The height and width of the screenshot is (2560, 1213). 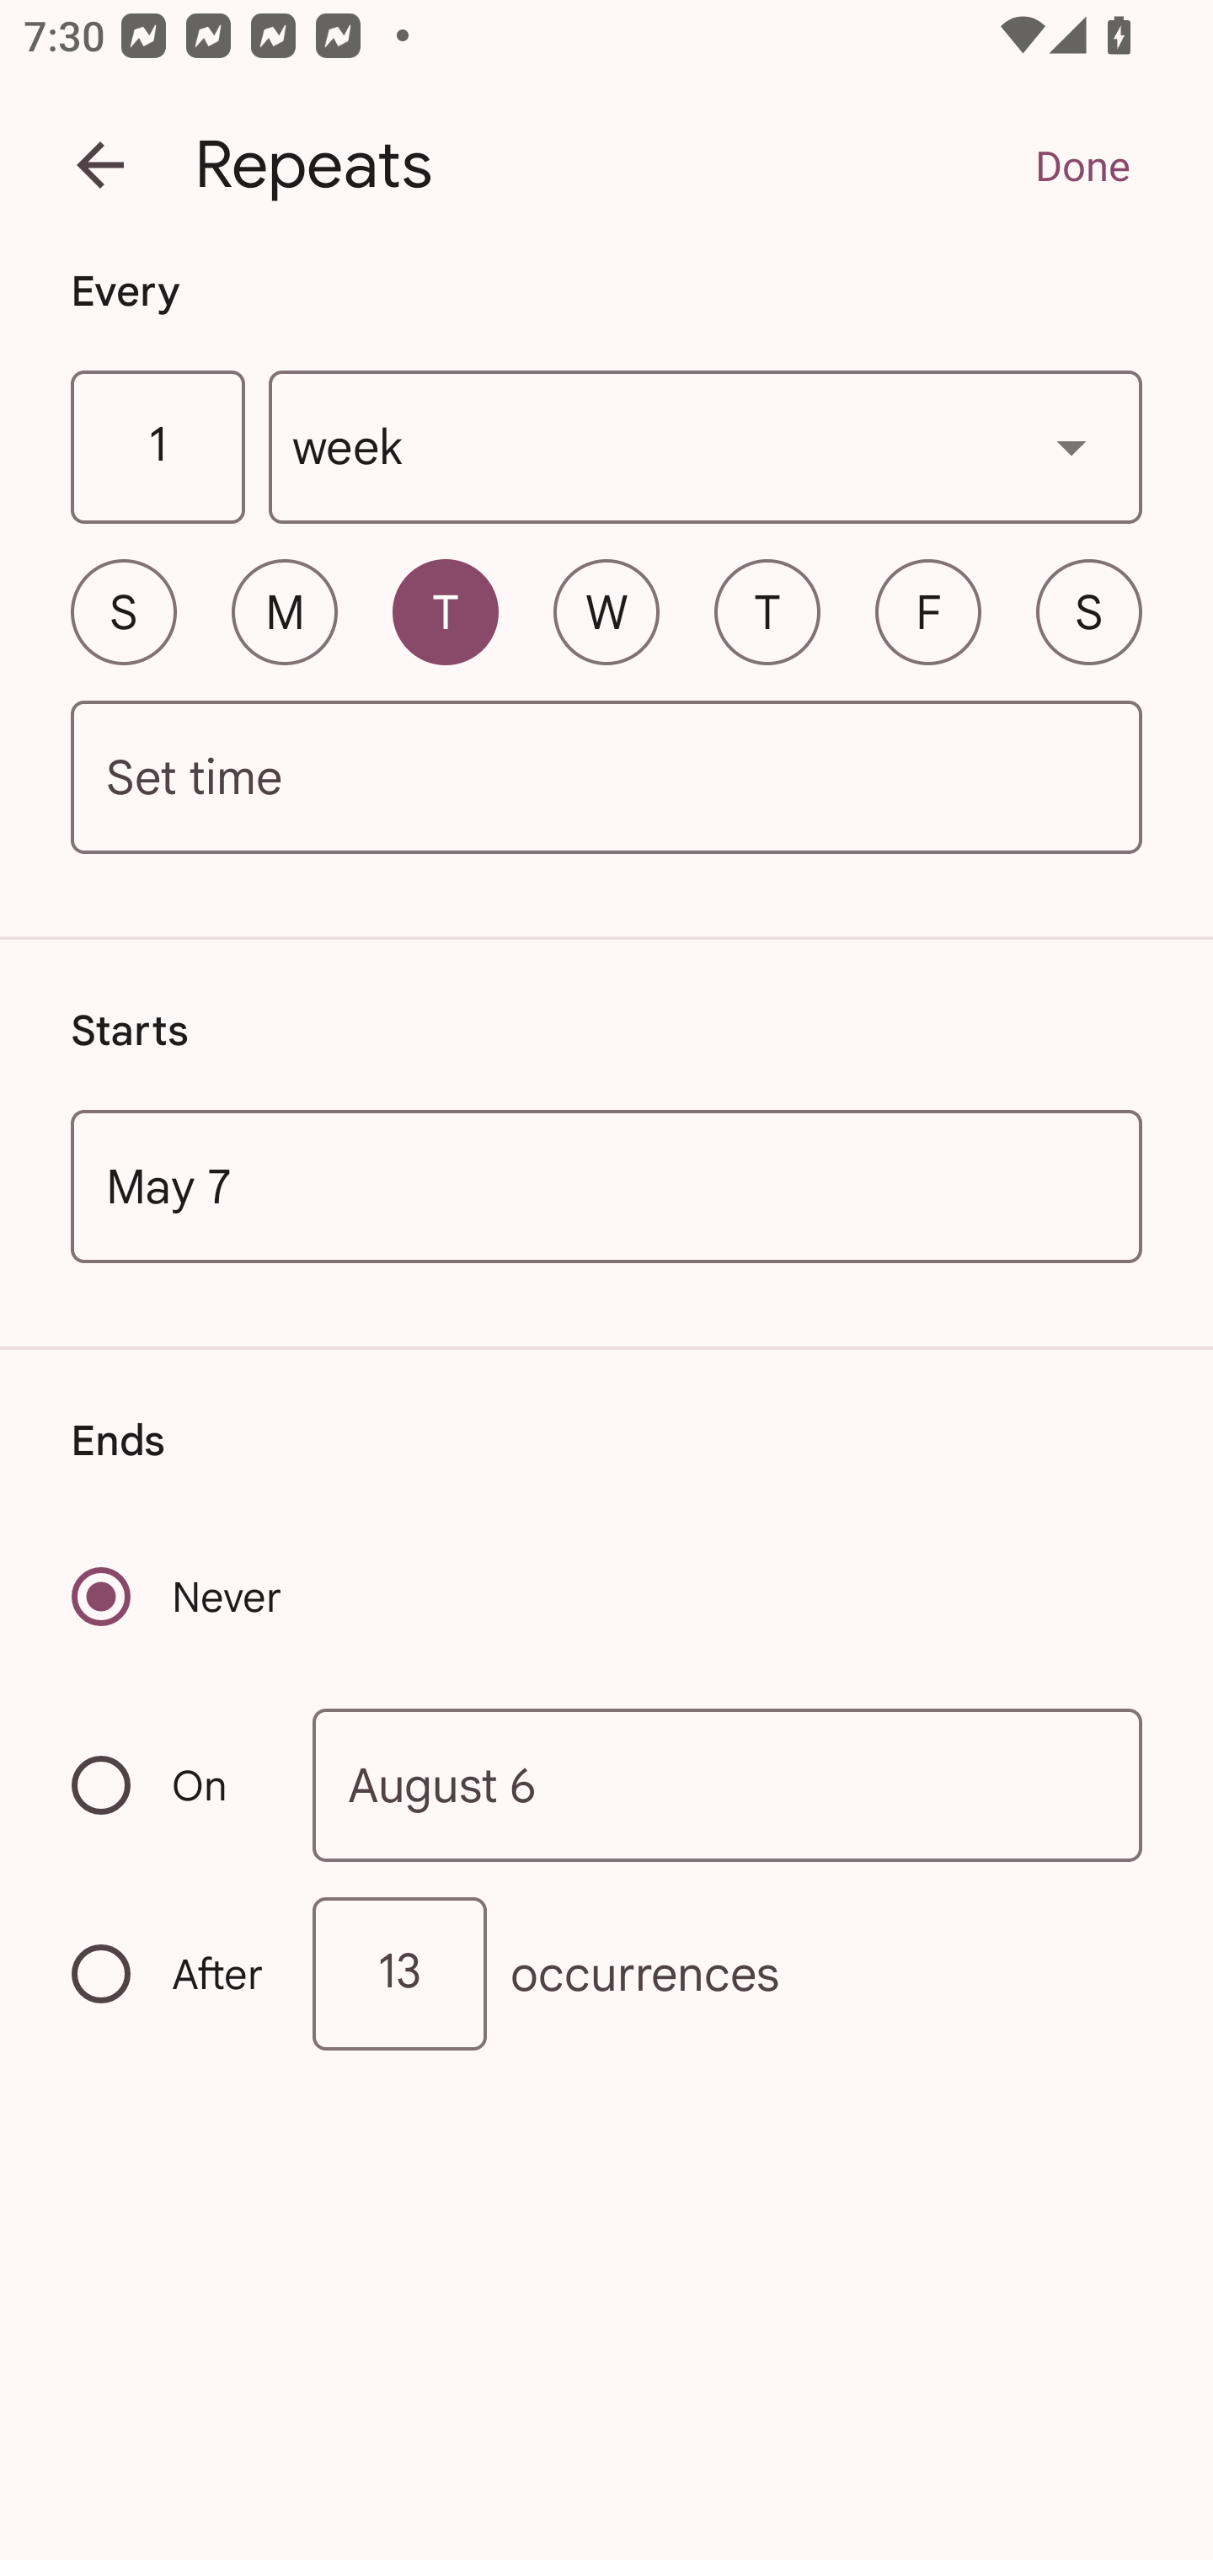 I want to click on May 7, so click(x=606, y=1186).